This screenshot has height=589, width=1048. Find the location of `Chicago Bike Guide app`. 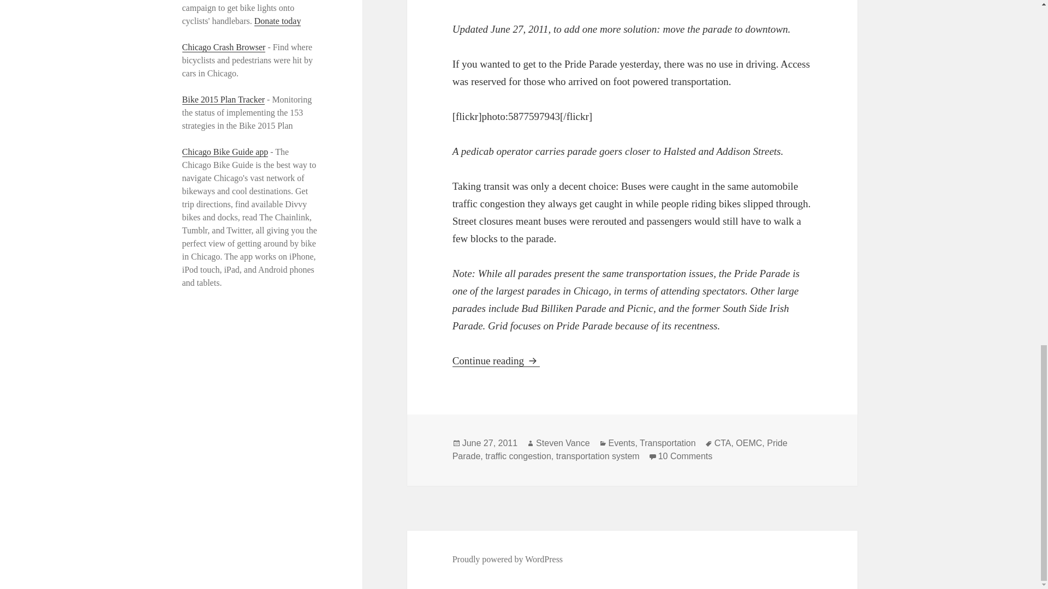

Chicago Bike Guide app is located at coordinates (225, 152).